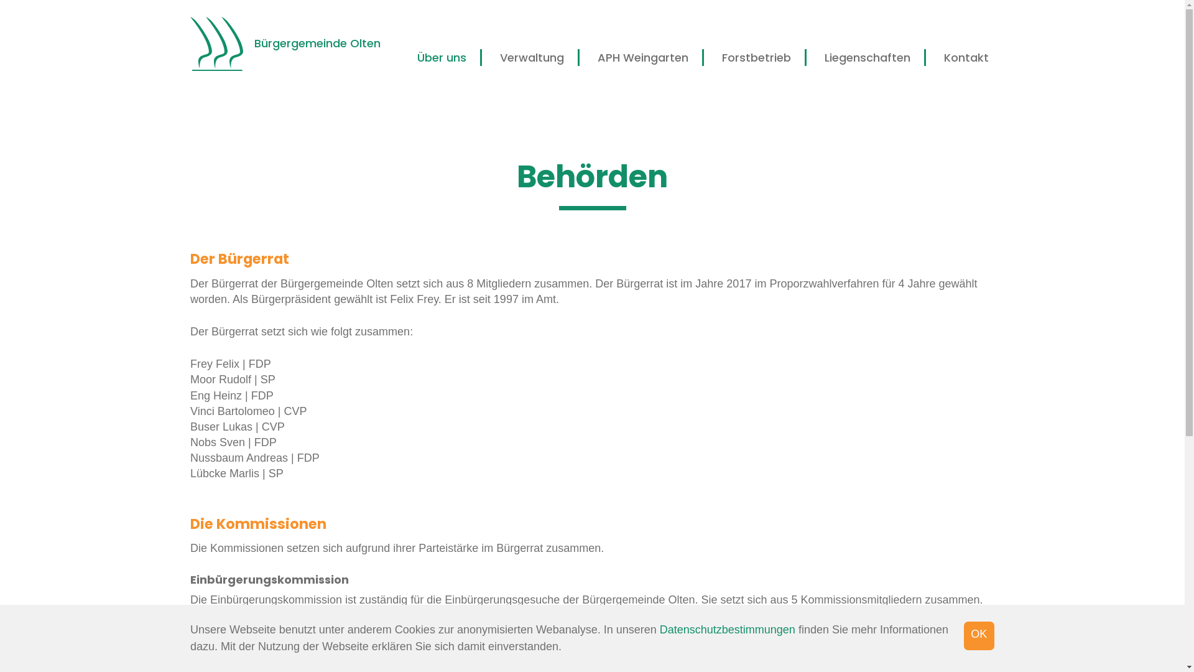 Image resolution: width=1194 pixels, height=672 pixels. Describe the element at coordinates (532, 57) in the screenshot. I see `Verwaltung` at that location.